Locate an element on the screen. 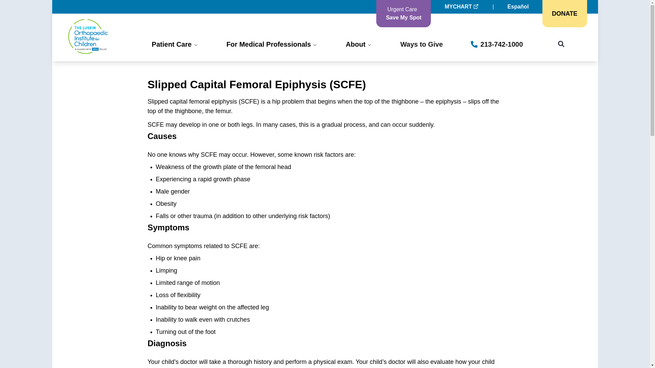 The width and height of the screenshot is (655, 368). Ways to Give is located at coordinates (421, 44).